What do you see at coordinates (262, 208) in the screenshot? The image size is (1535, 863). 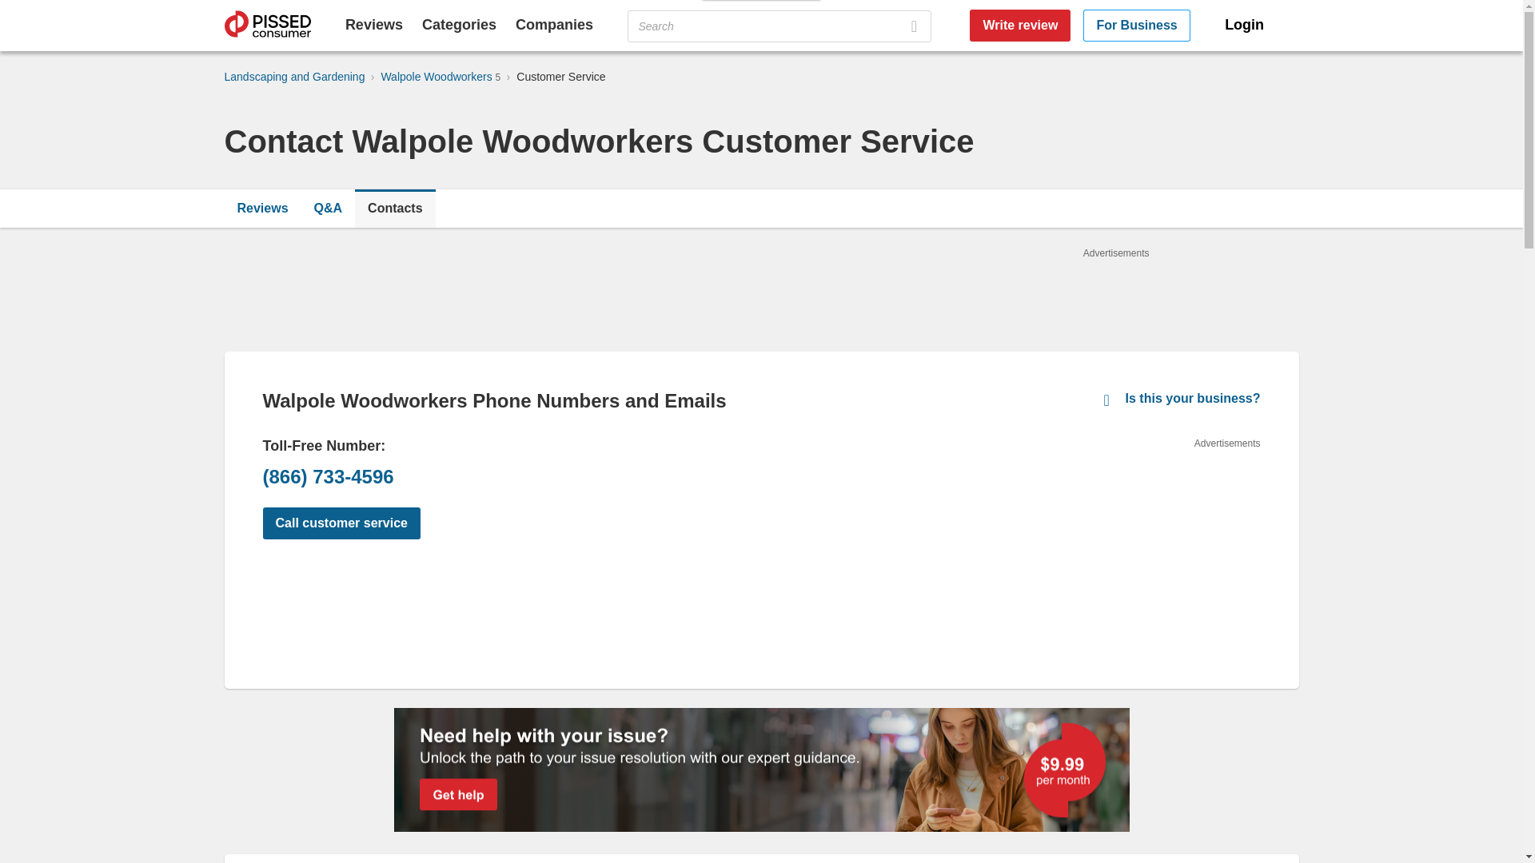 I see `Reviews` at bounding box center [262, 208].